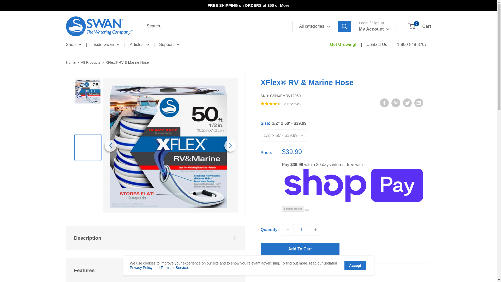 The height and width of the screenshot is (282, 501). What do you see at coordinates (315, 230) in the screenshot?
I see `Increase quantity by 1` at bounding box center [315, 230].